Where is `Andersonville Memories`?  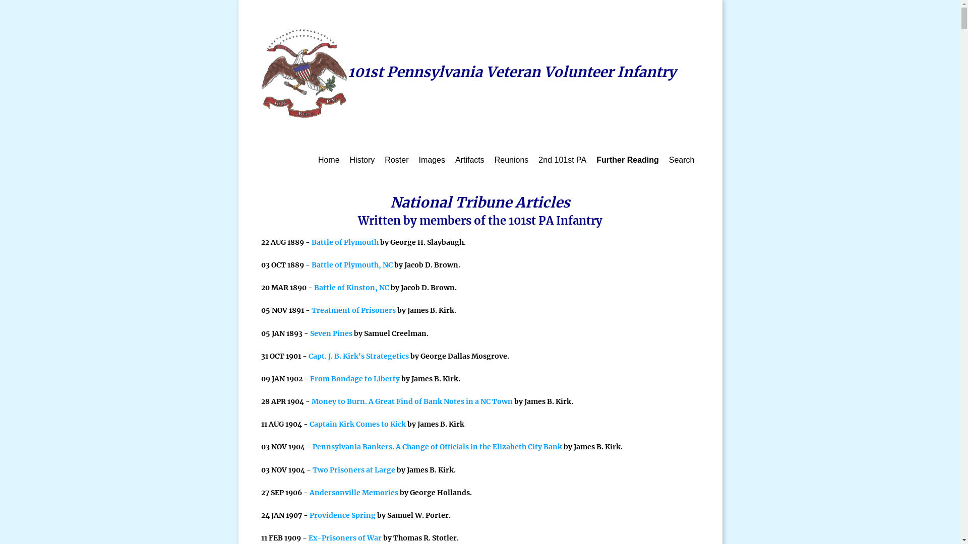
Andersonville Memories is located at coordinates (354, 493).